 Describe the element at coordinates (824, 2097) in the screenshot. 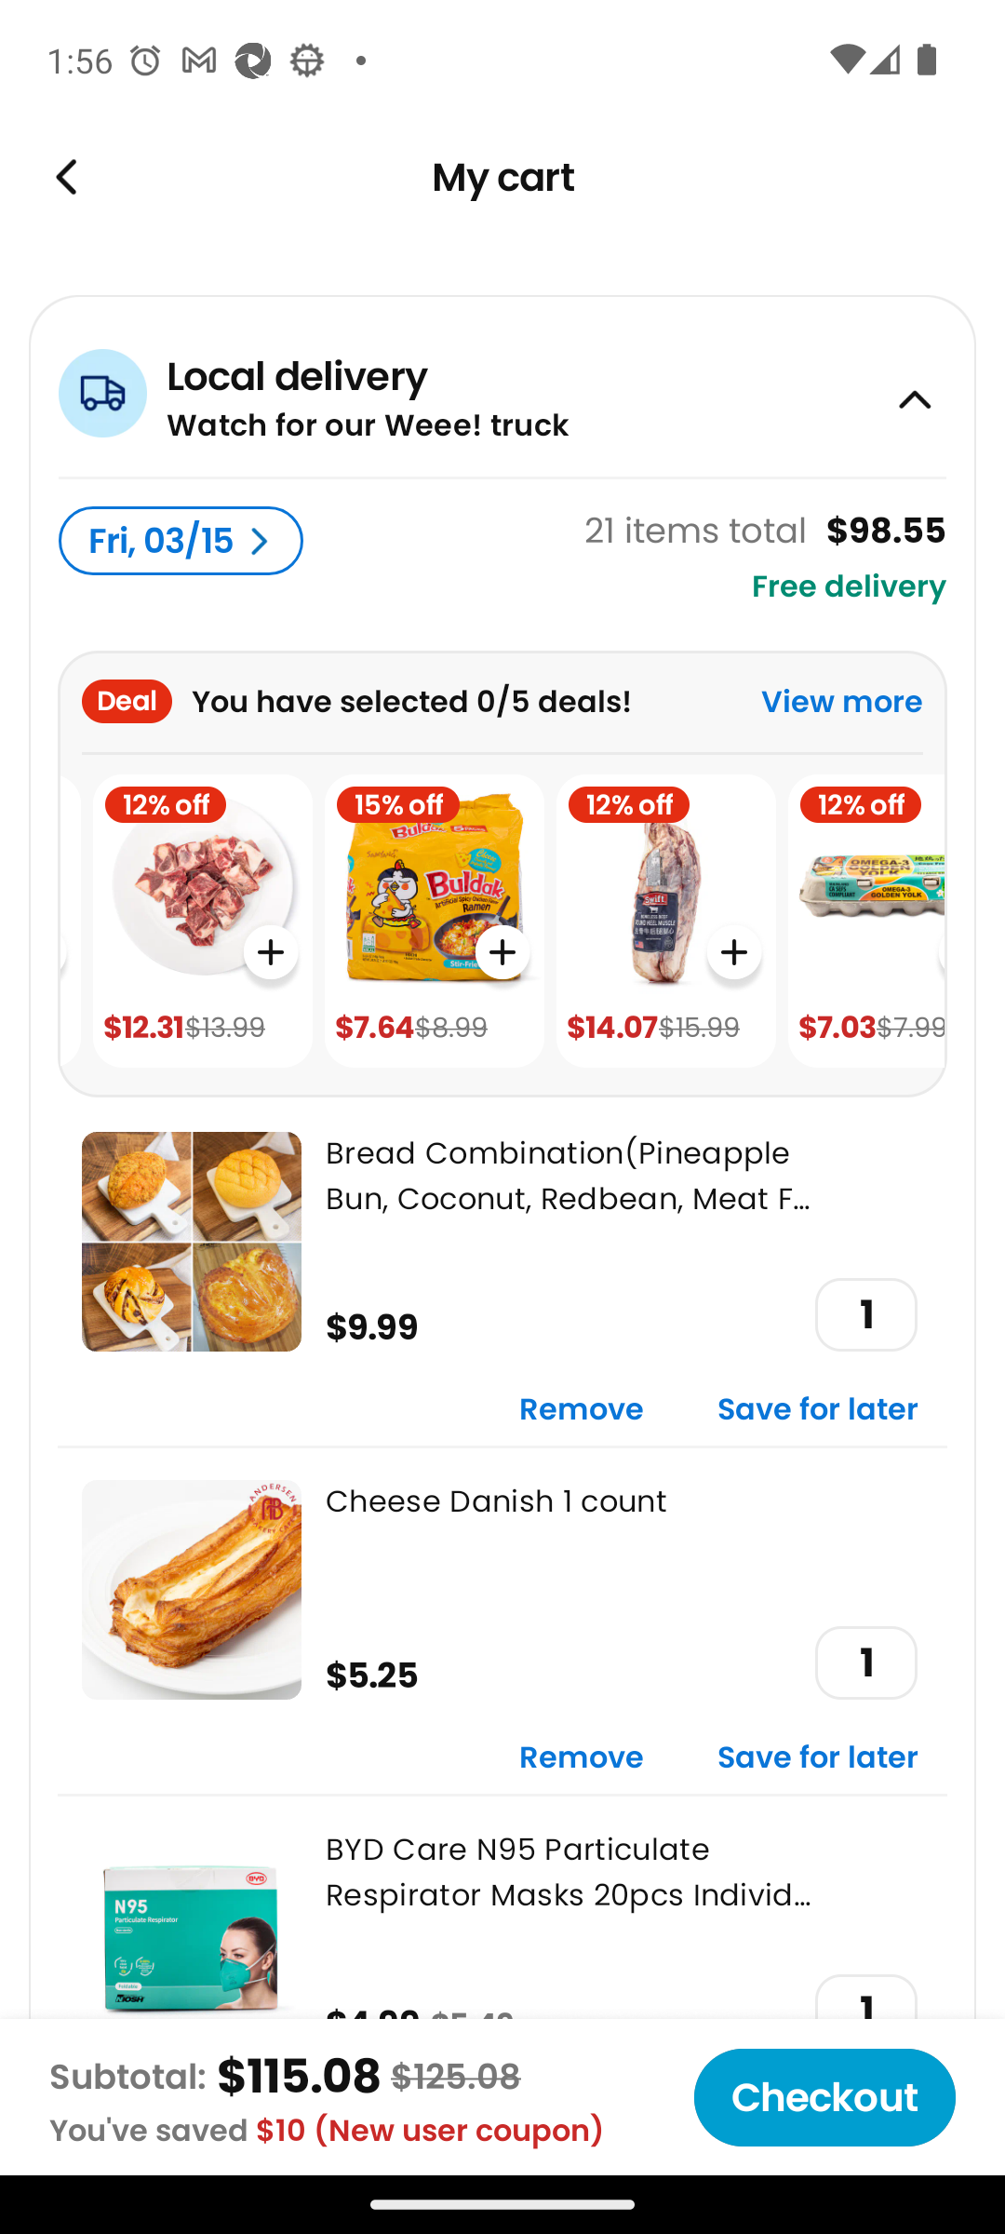

I see `Checkout` at that location.